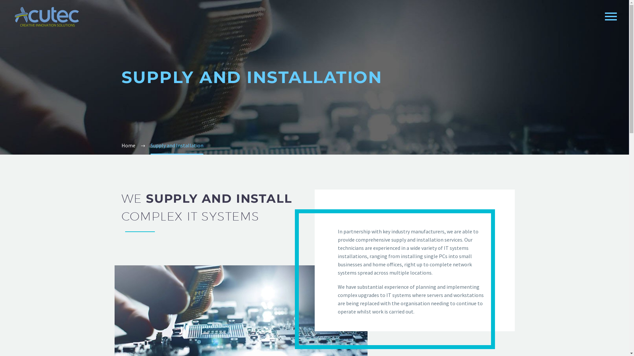 This screenshot has width=634, height=356. I want to click on Home, so click(128, 145).